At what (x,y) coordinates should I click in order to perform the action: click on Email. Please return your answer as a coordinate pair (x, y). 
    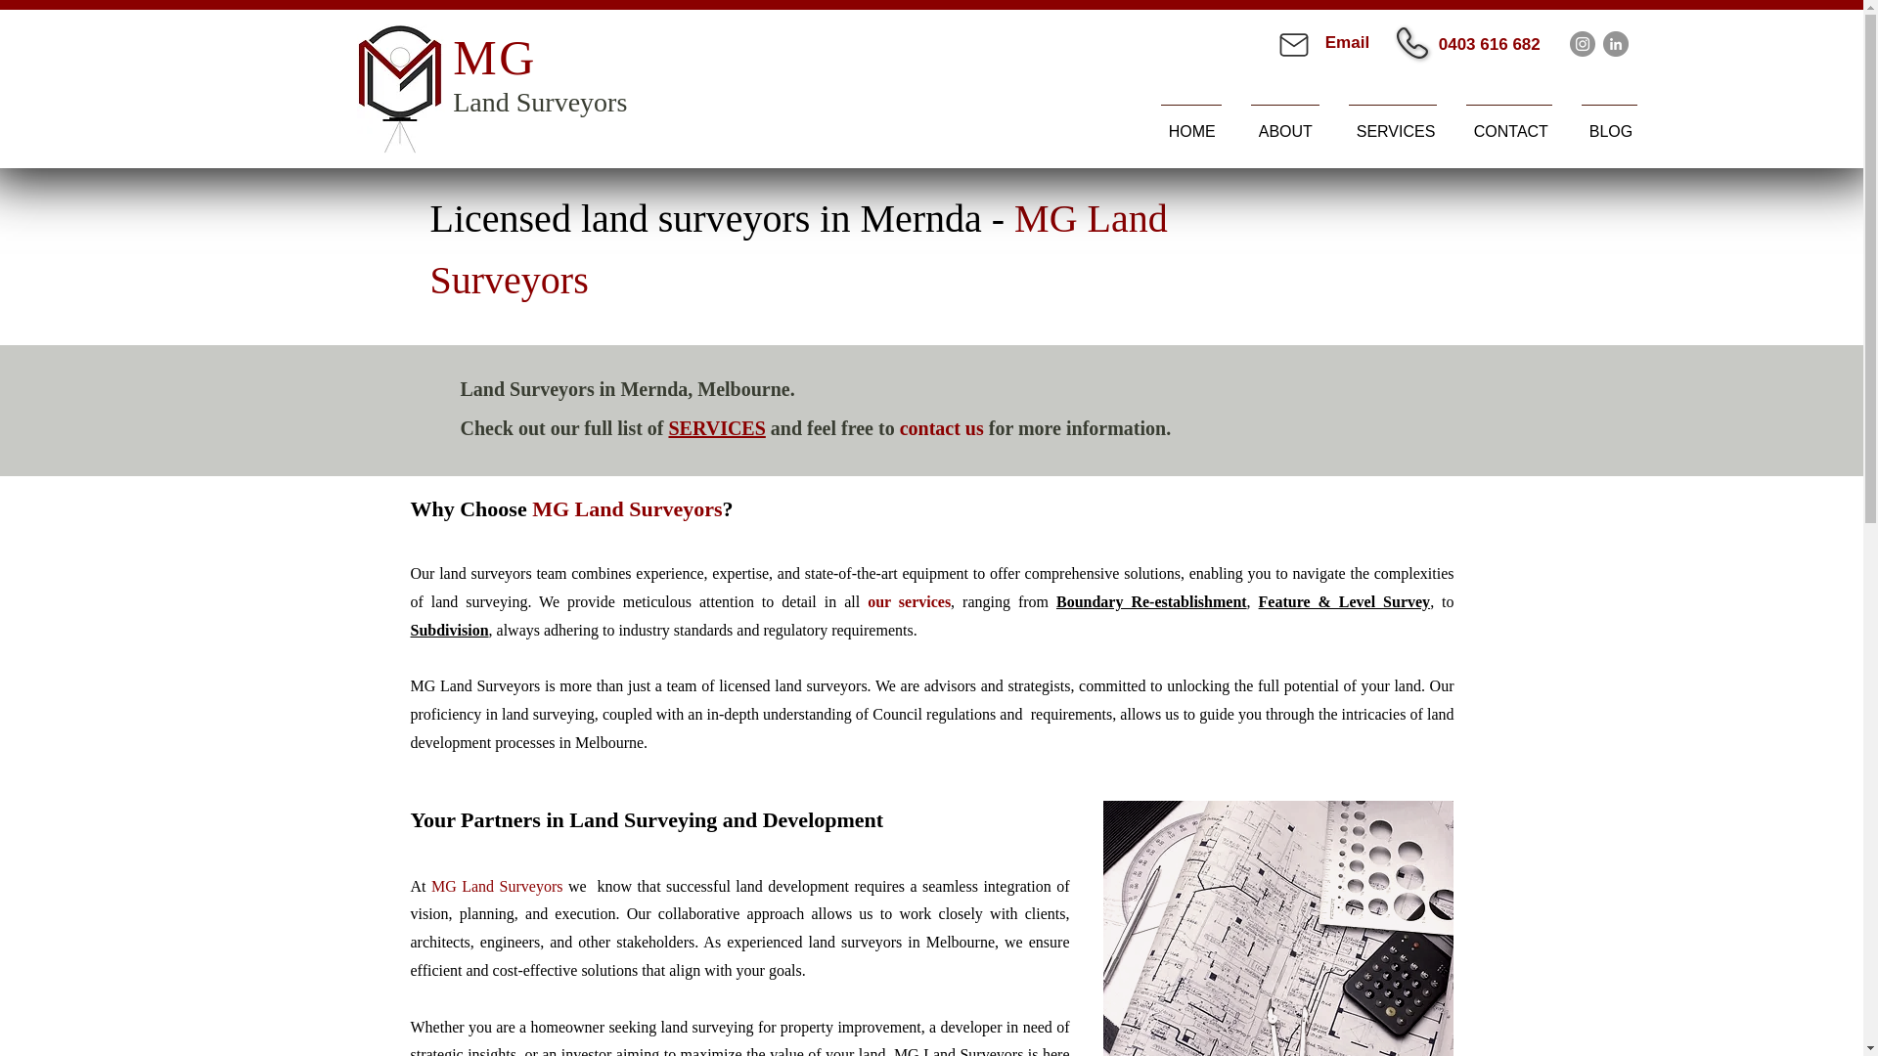
    Looking at the image, I should click on (1347, 41).